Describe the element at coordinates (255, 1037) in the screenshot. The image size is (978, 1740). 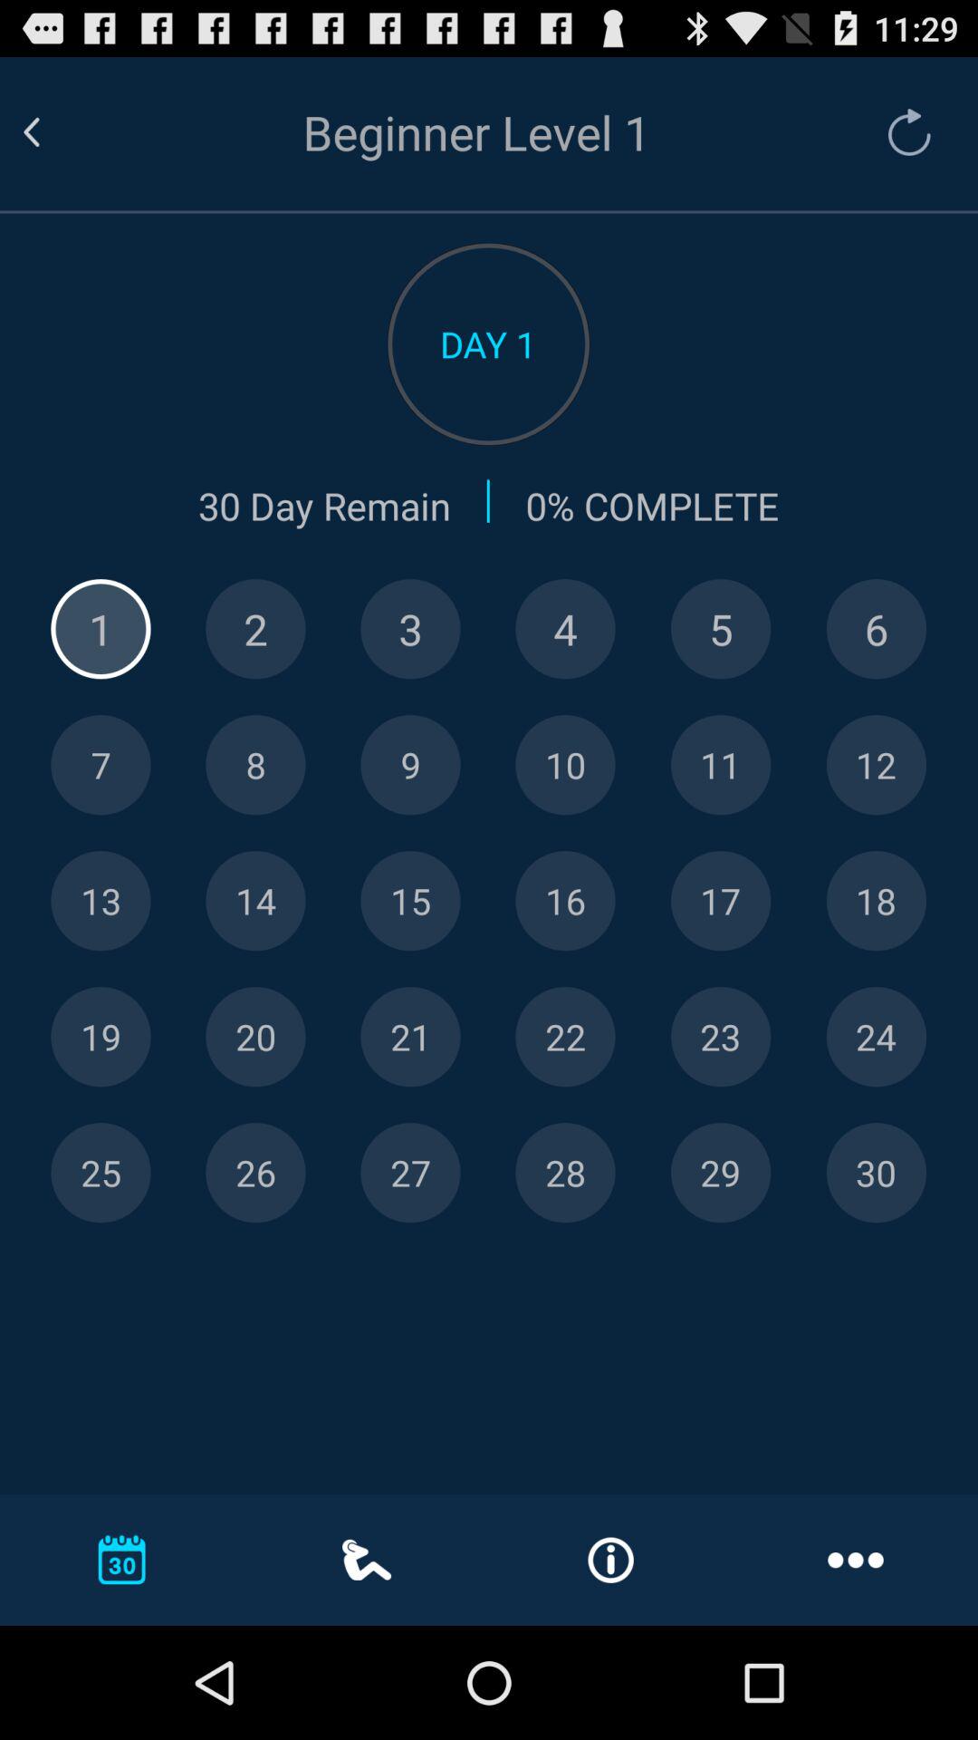
I see `select specific day` at that location.